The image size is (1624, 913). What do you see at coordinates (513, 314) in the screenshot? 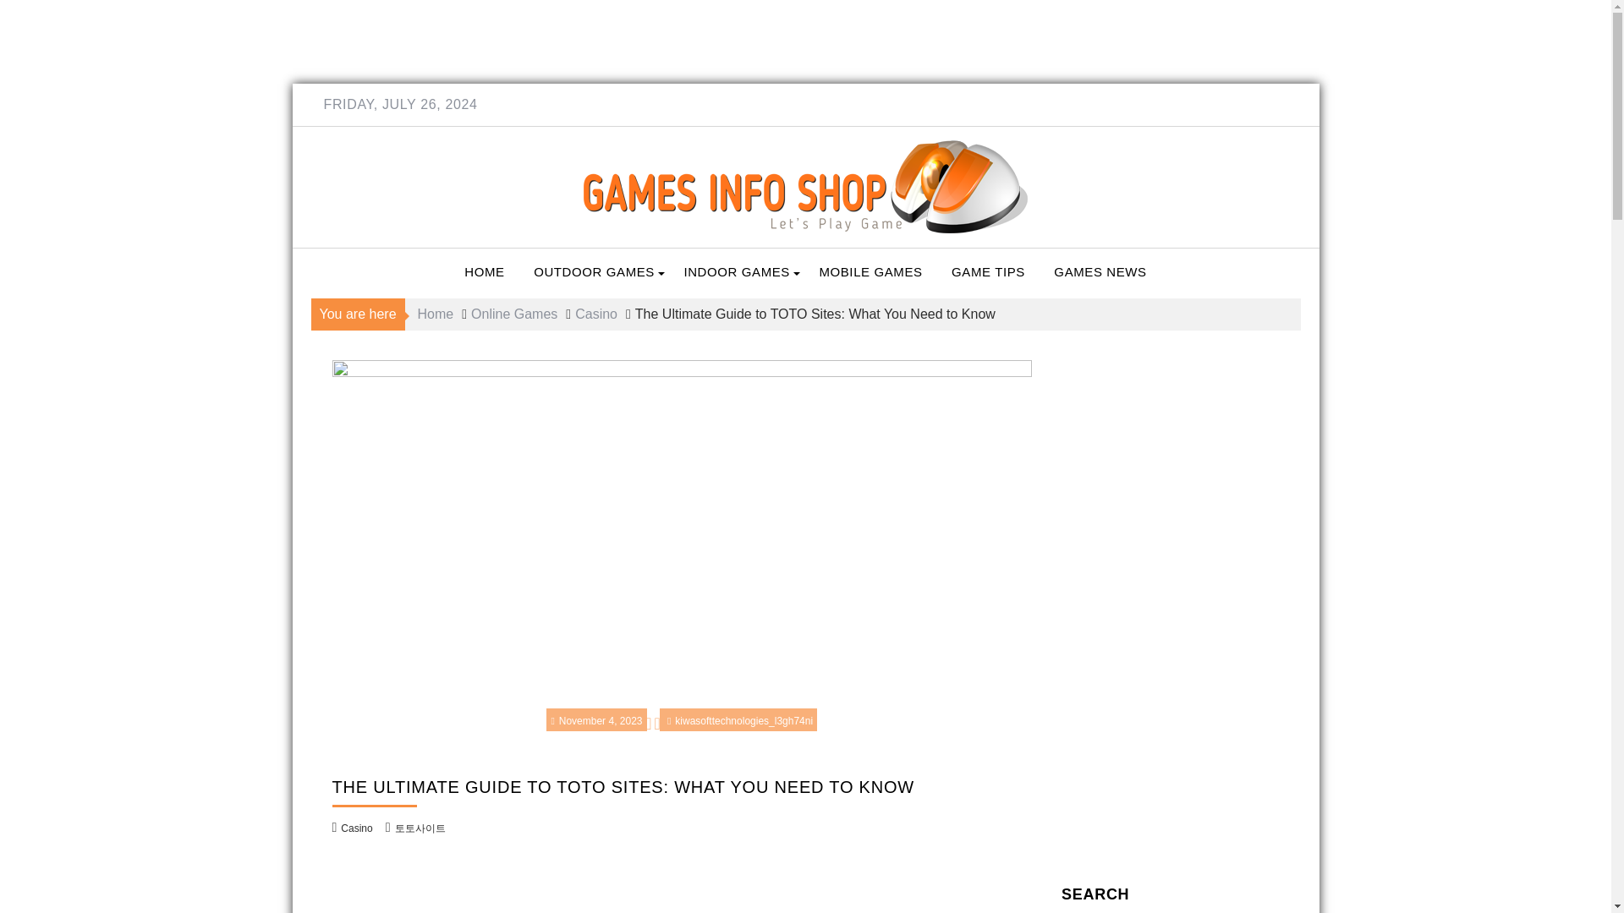
I see `Online Games` at bounding box center [513, 314].